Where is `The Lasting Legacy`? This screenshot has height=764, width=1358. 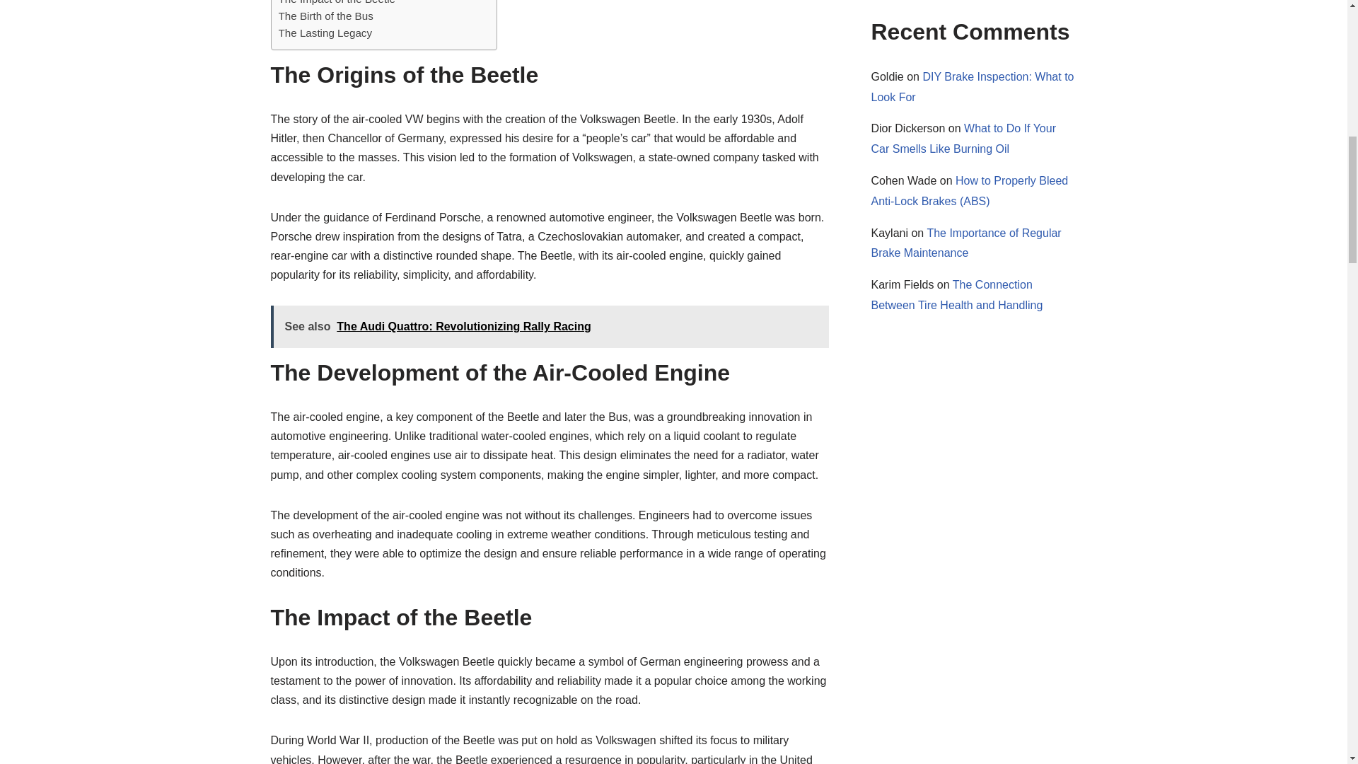
The Lasting Legacy is located at coordinates (325, 33).